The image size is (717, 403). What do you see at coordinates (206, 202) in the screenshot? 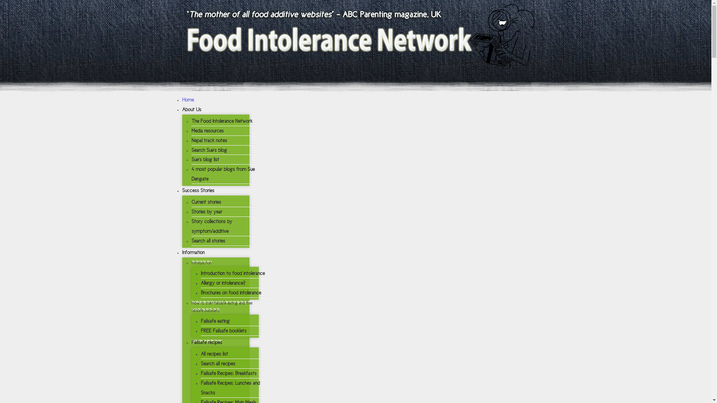
I see `Current stories` at bounding box center [206, 202].